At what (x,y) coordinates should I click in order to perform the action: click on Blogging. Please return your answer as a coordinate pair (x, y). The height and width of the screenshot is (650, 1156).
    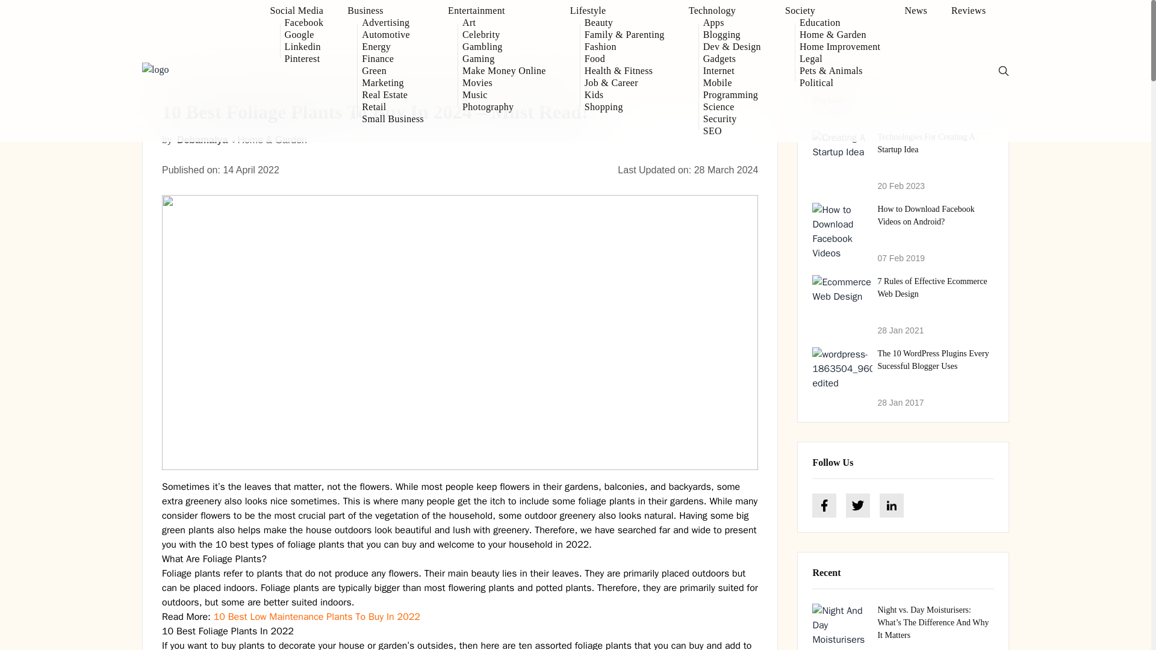
    Looking at the image, I should click on (732, 35).